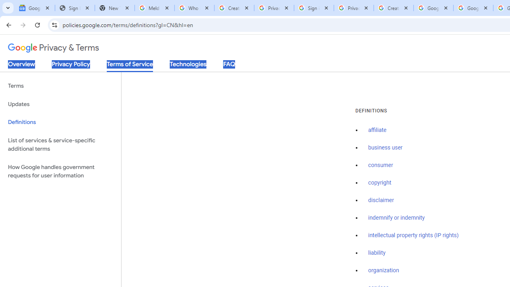 This screenshot has height=287, width=510. Describe the element at coordinates (384, 271) in the screenshot. I see `organization` at that location.